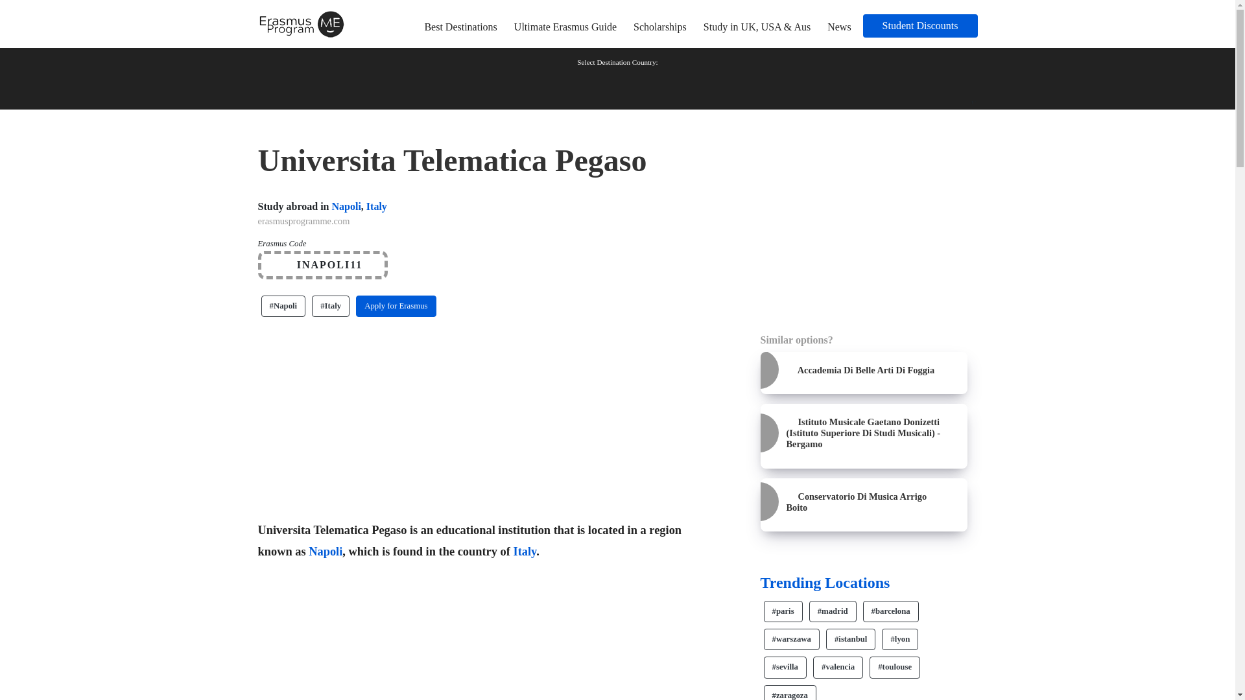  What do you see at coordinates (460, 27) in the screenshot?
I see `Best Destinations` at bounding box center [460, 27].